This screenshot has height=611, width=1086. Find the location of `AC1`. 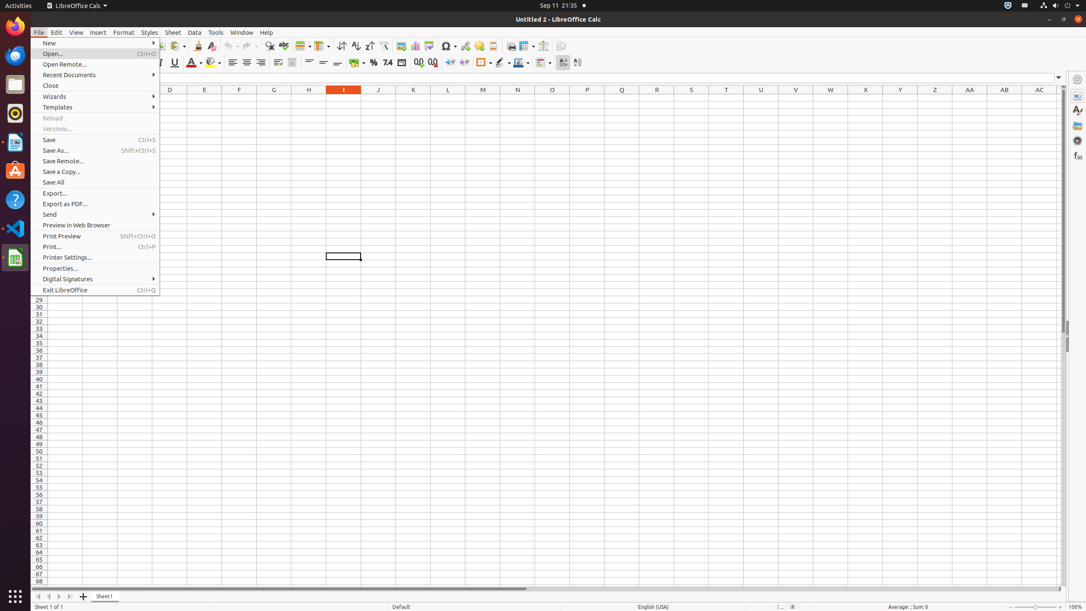

AC1 is located at coordinates (1039, 98).